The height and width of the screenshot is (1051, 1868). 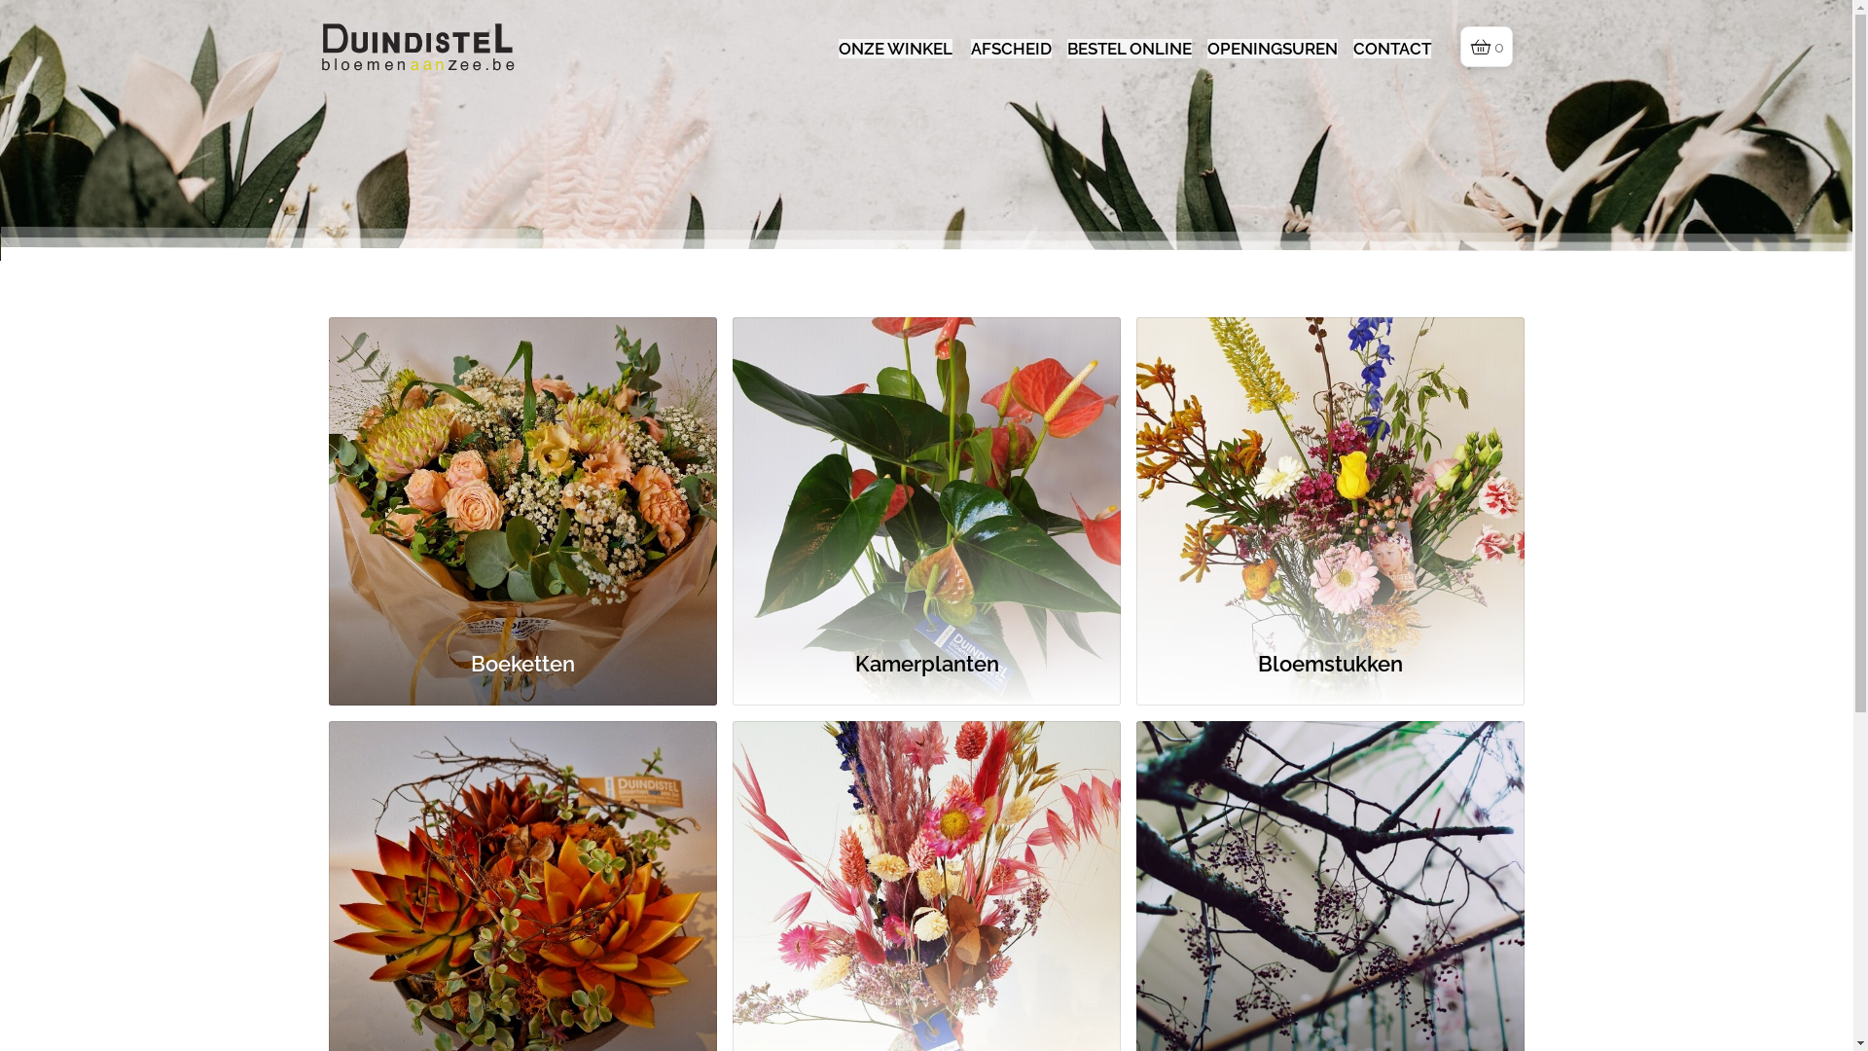 I want to click on Boeketten, so click(x=523, y=668).